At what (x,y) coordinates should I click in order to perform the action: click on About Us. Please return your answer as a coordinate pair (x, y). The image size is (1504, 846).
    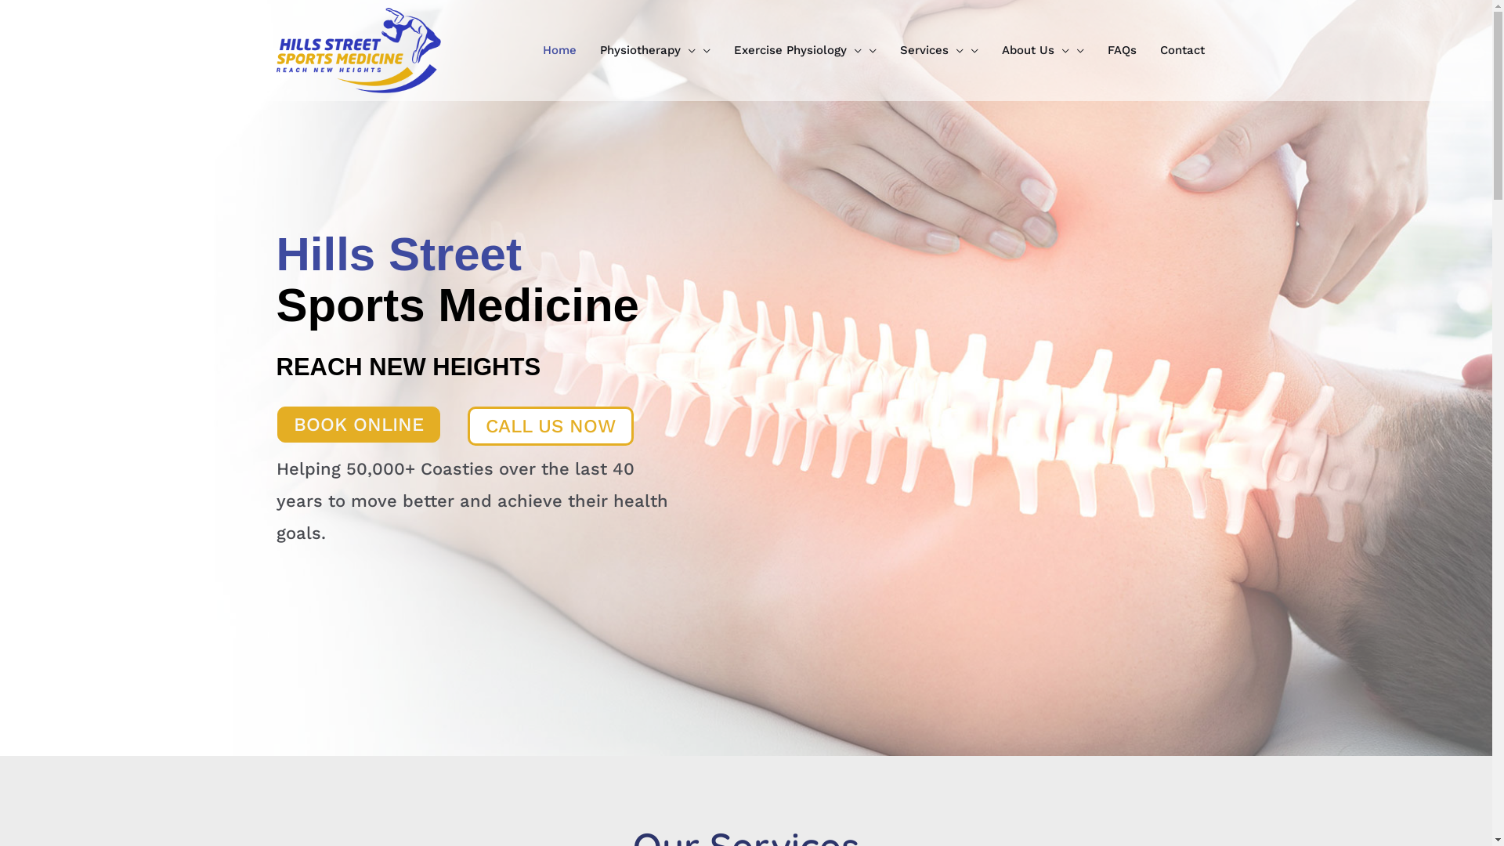
    Looking at the image, I should click on (1043, 50).